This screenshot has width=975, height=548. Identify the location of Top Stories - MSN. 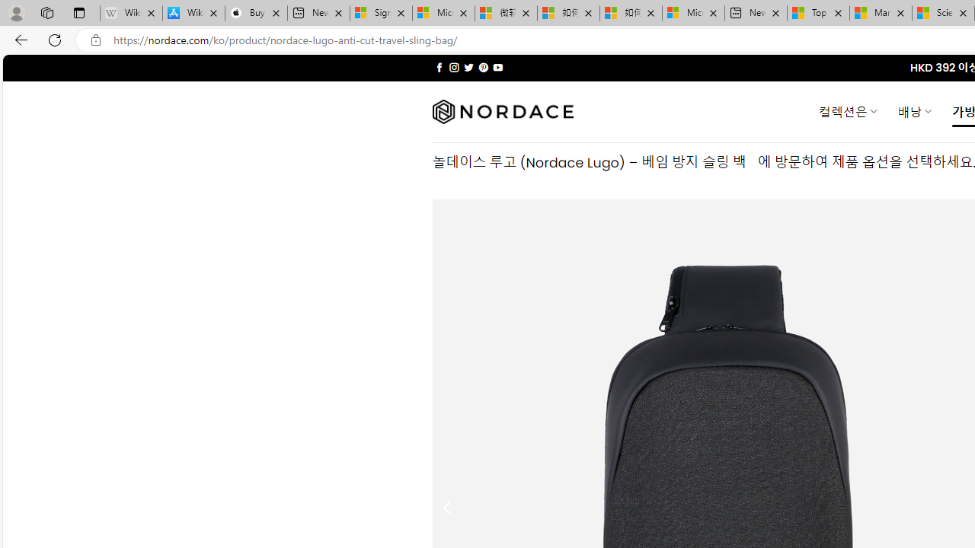
(818, 14).